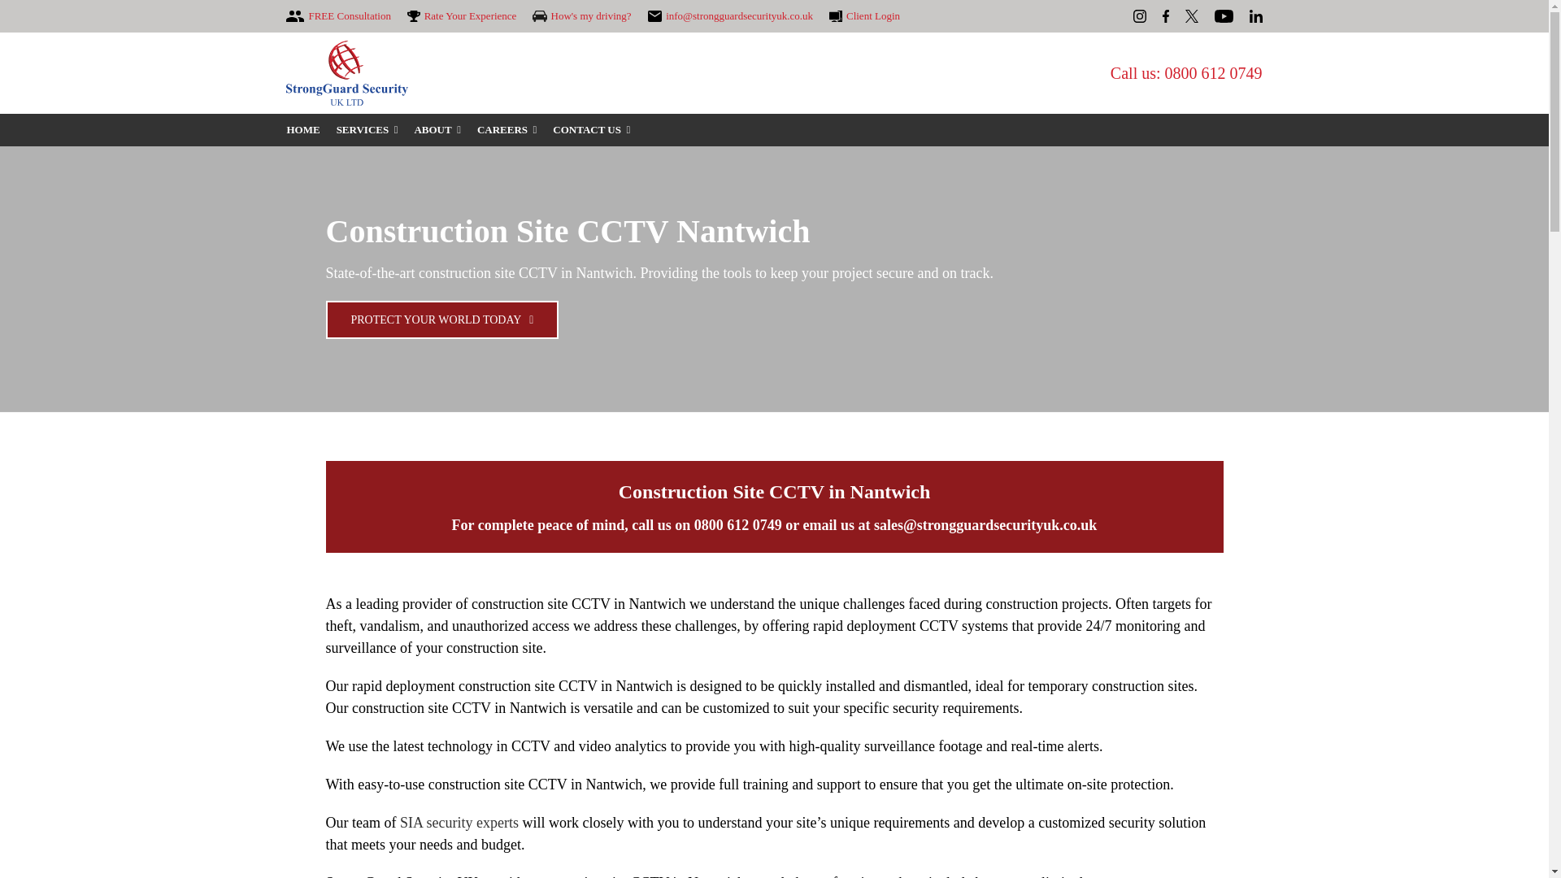  I want to click on FREE Consultation, so click(338, 16).